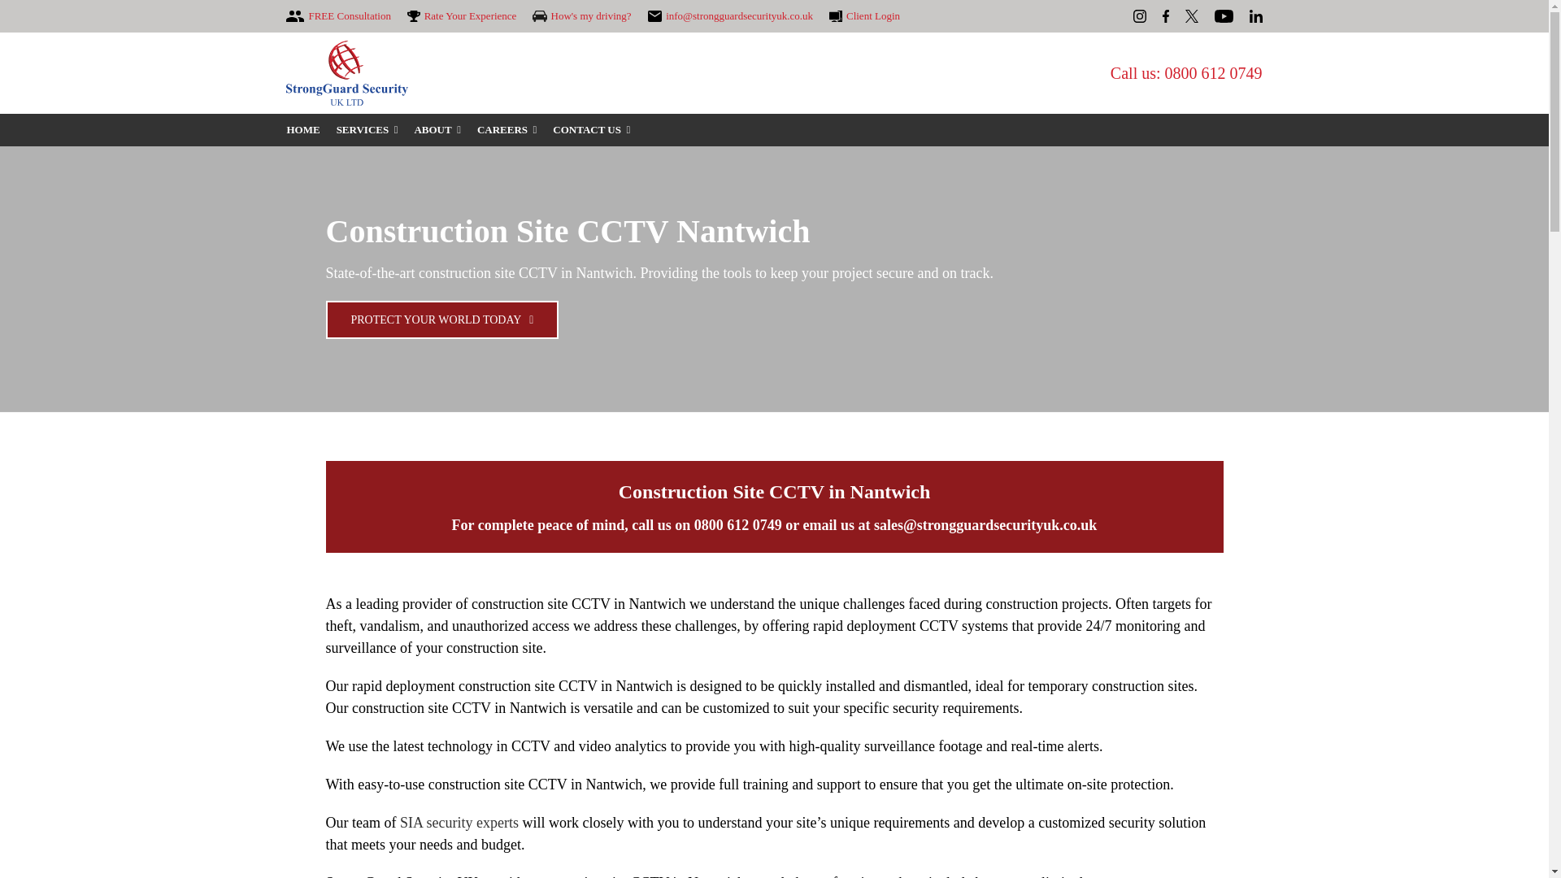  I want to click on FREE Consultation, so click(338, 16).